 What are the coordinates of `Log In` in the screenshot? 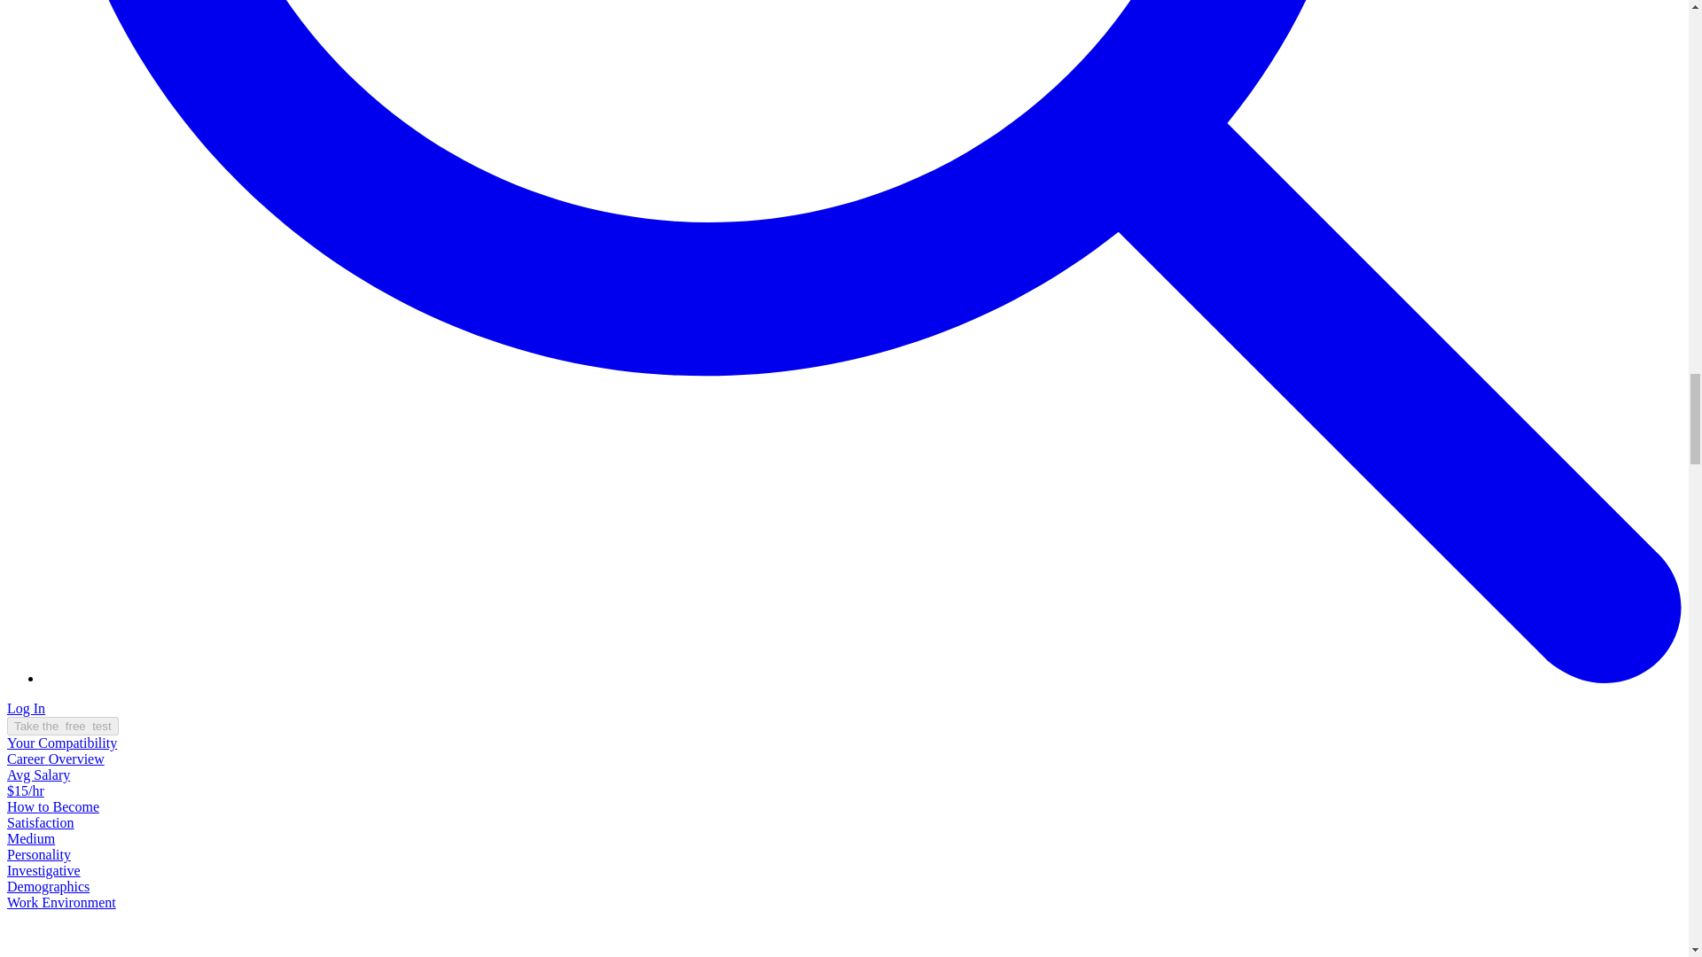 It's located at (26, 707).